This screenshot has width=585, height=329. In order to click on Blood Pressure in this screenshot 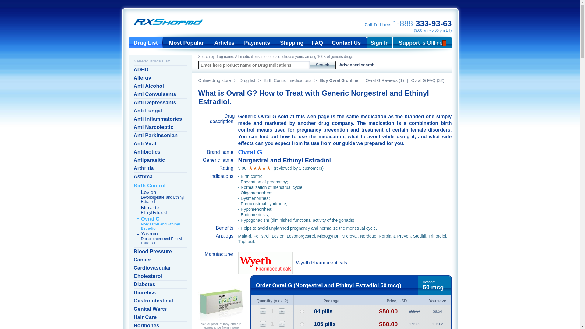, I will do `click(160, 252)`.